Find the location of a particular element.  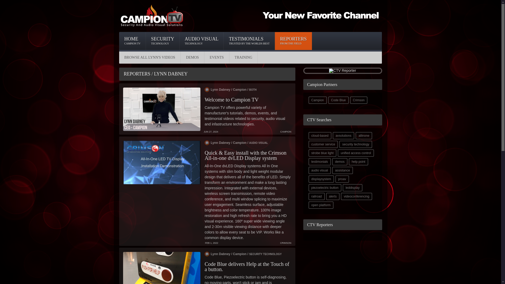

Lynn Dabney is located at coordinates (231, 99).